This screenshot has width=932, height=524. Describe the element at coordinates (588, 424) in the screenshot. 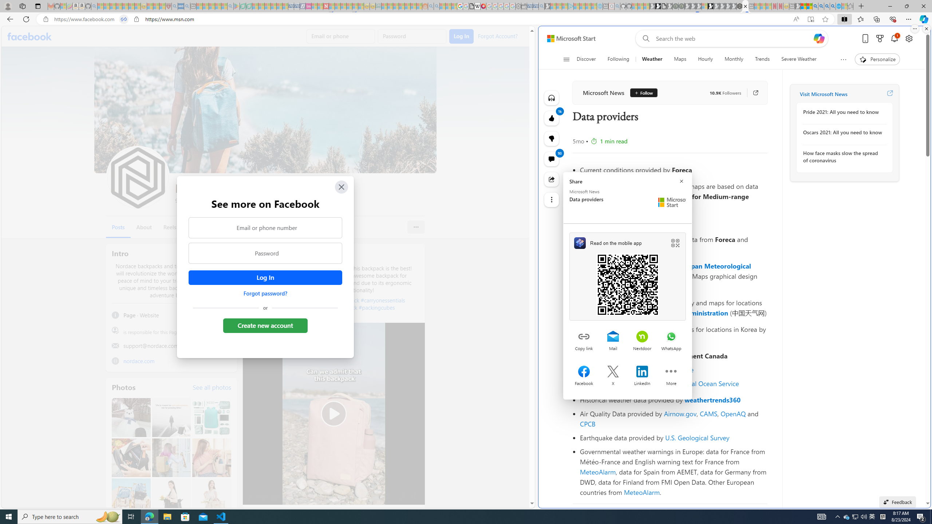

I see `CPCB` at that location.